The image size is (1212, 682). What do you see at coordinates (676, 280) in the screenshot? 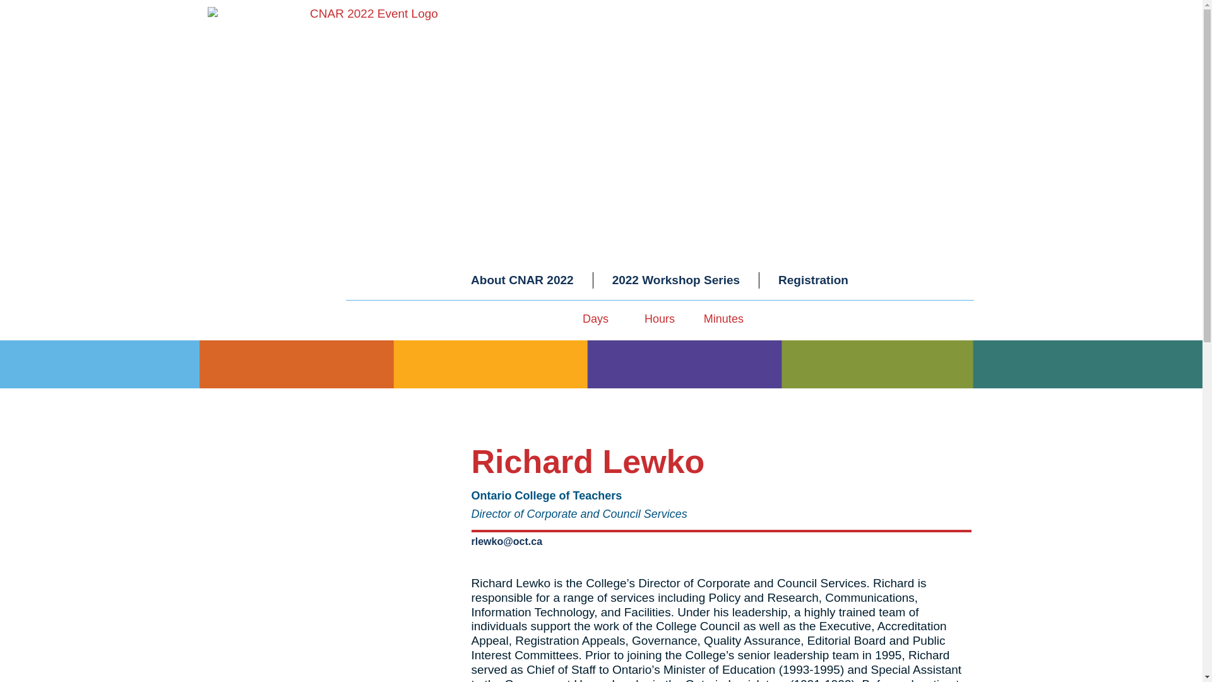
I see `2022 Workshop Series` at bounding box center [676, 280].